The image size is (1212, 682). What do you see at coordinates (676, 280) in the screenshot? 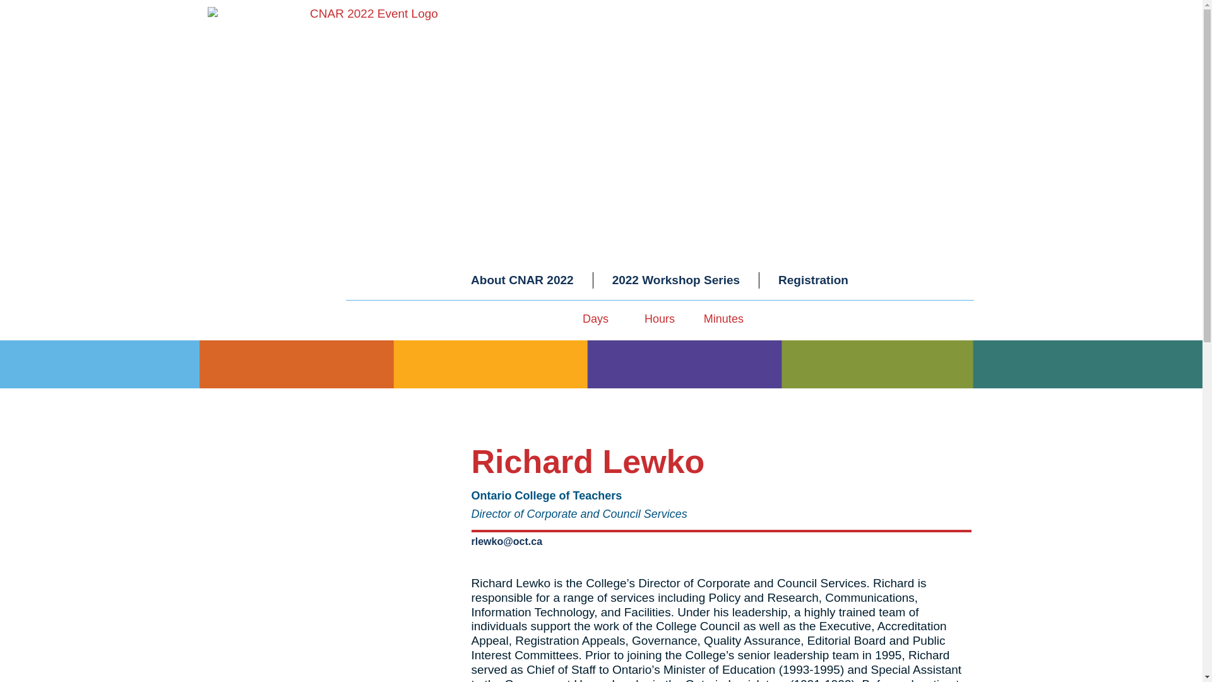
I see `2022 Workshop Series` at bounding box center [676, 280].